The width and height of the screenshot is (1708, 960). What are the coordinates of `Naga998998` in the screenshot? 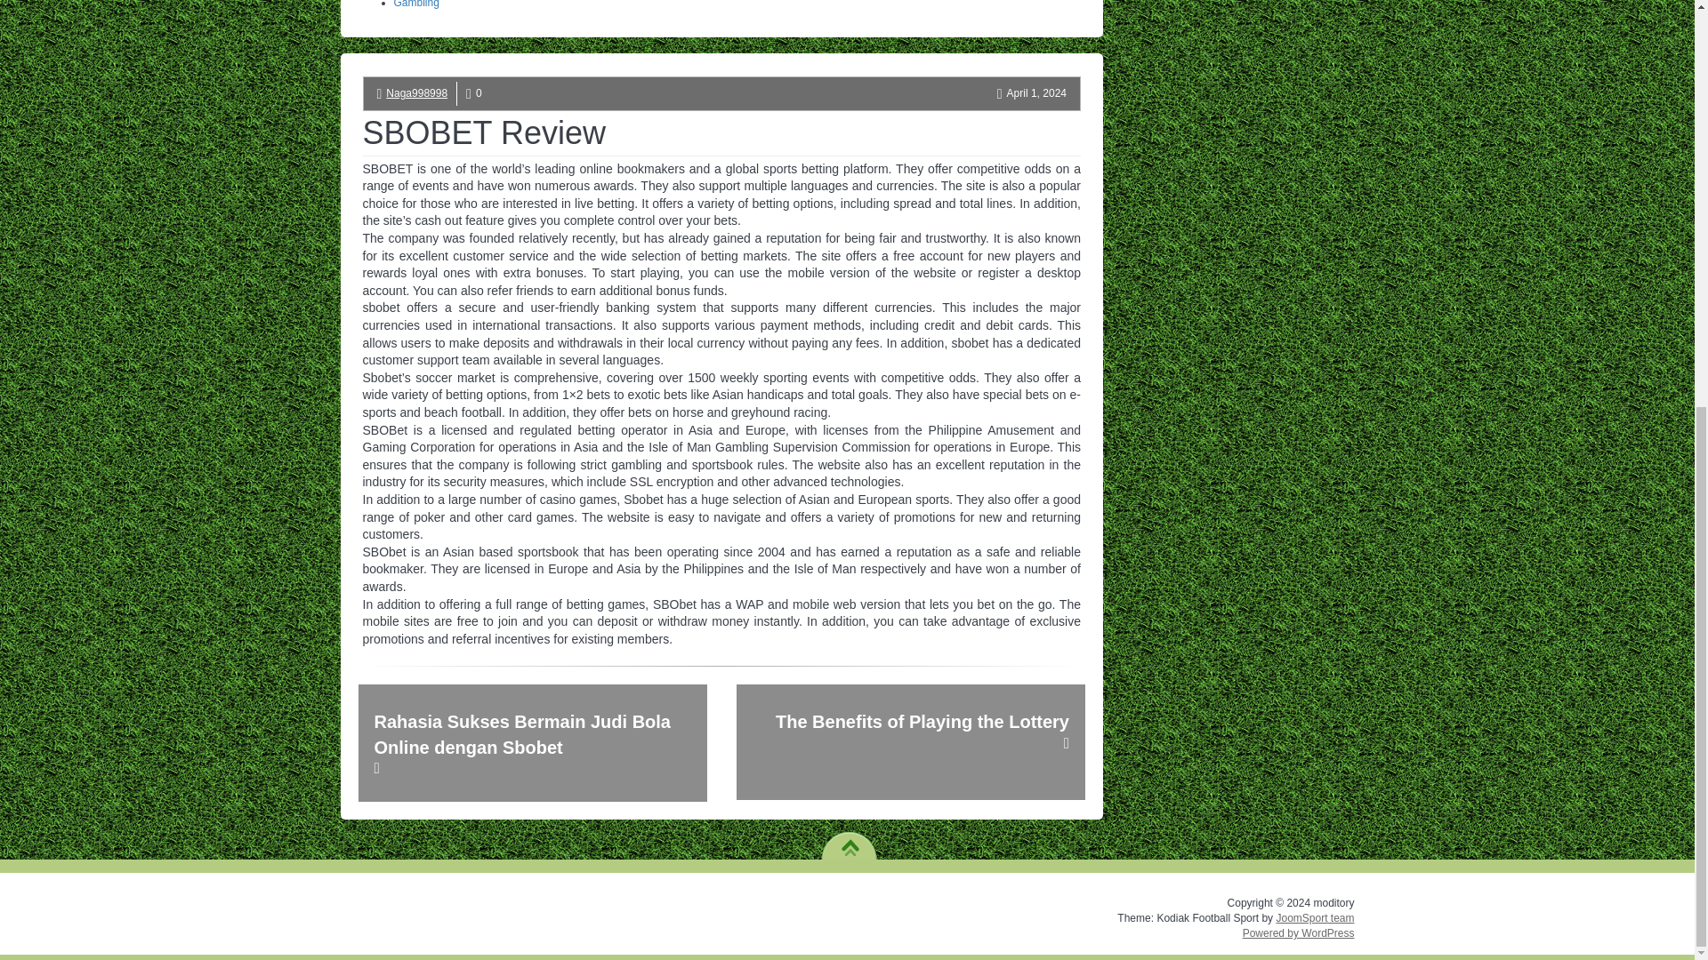 It's located at (416, 93).